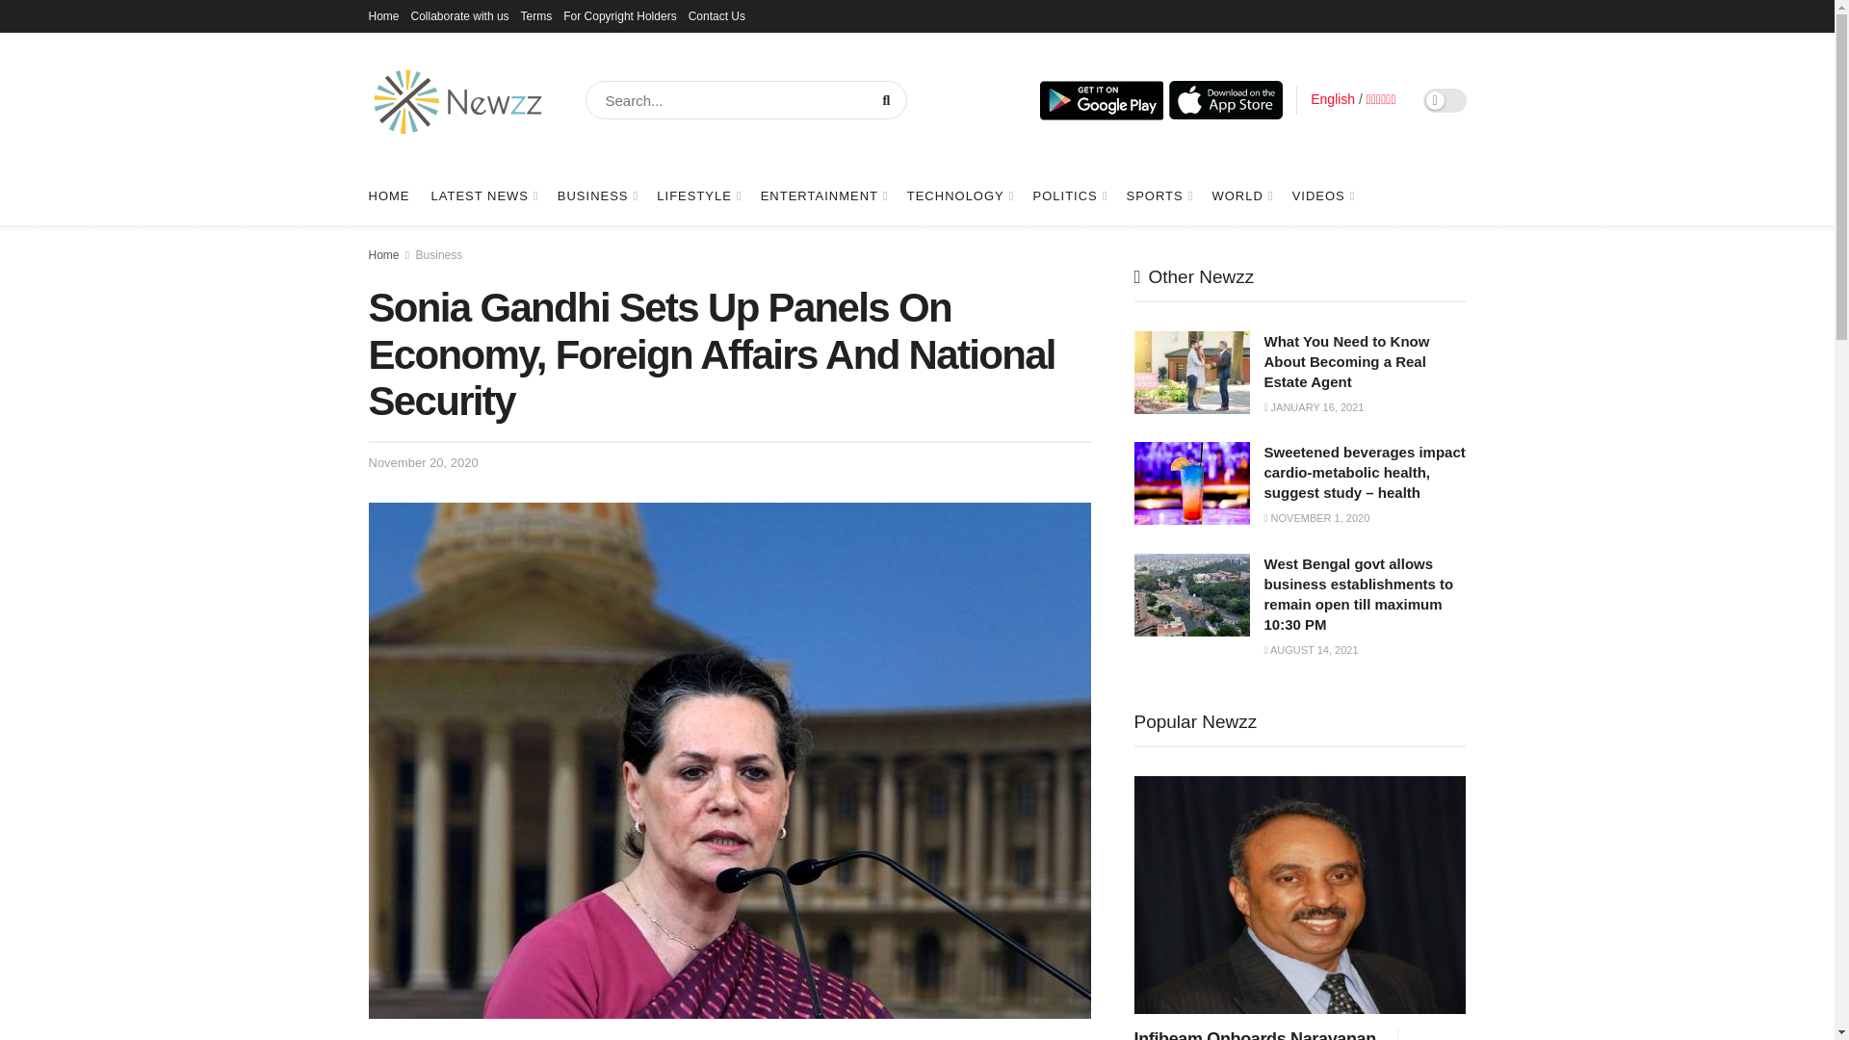 The width and height of the screenshot is (1849, 1040). Describe the element at coordinates (1158, 196) in the screenshot. I see `SPORTS` at that location.